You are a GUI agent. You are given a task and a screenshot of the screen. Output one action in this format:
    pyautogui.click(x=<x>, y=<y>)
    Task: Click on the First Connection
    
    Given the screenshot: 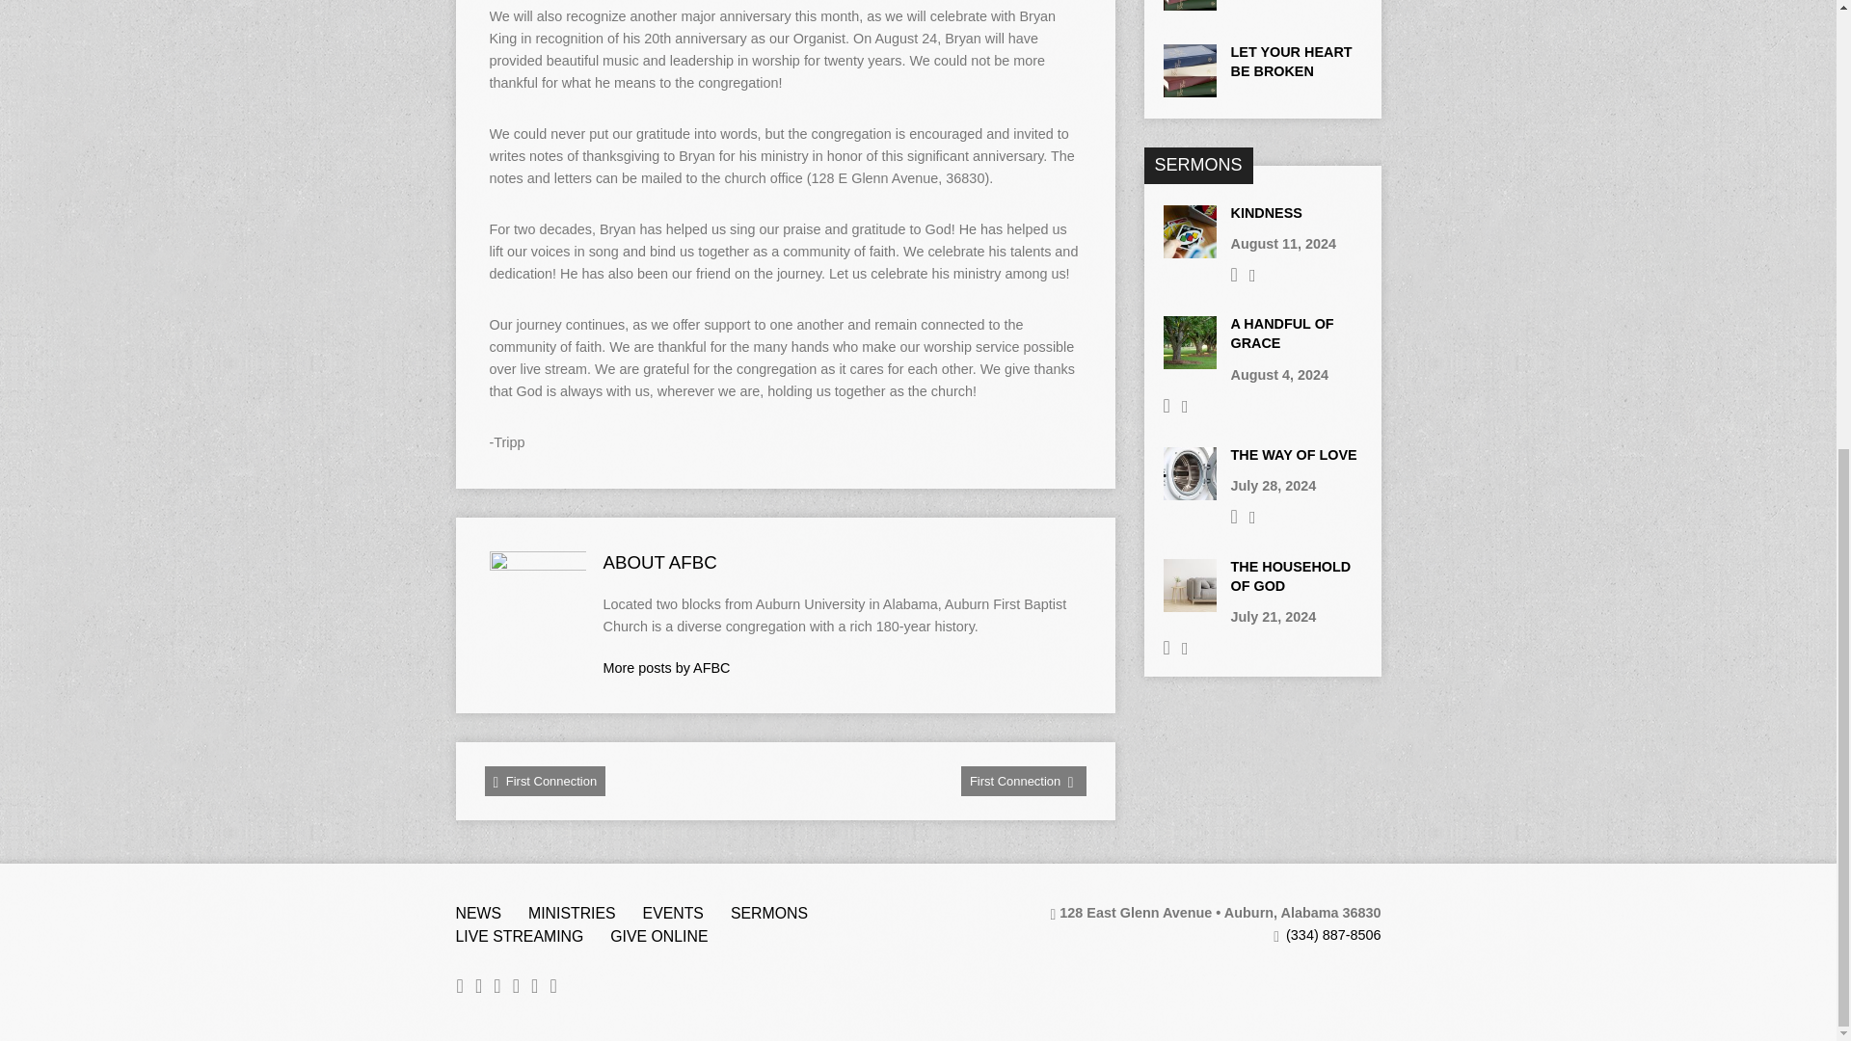 What is the action you would take?
    pyautogui.click(x=1024, y=781)
    